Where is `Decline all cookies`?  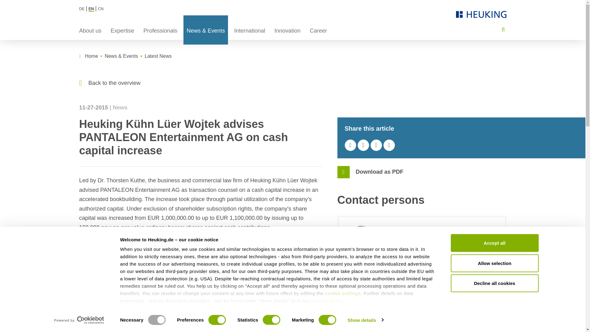 Decline all cookies is located at coordinates (494, 283).